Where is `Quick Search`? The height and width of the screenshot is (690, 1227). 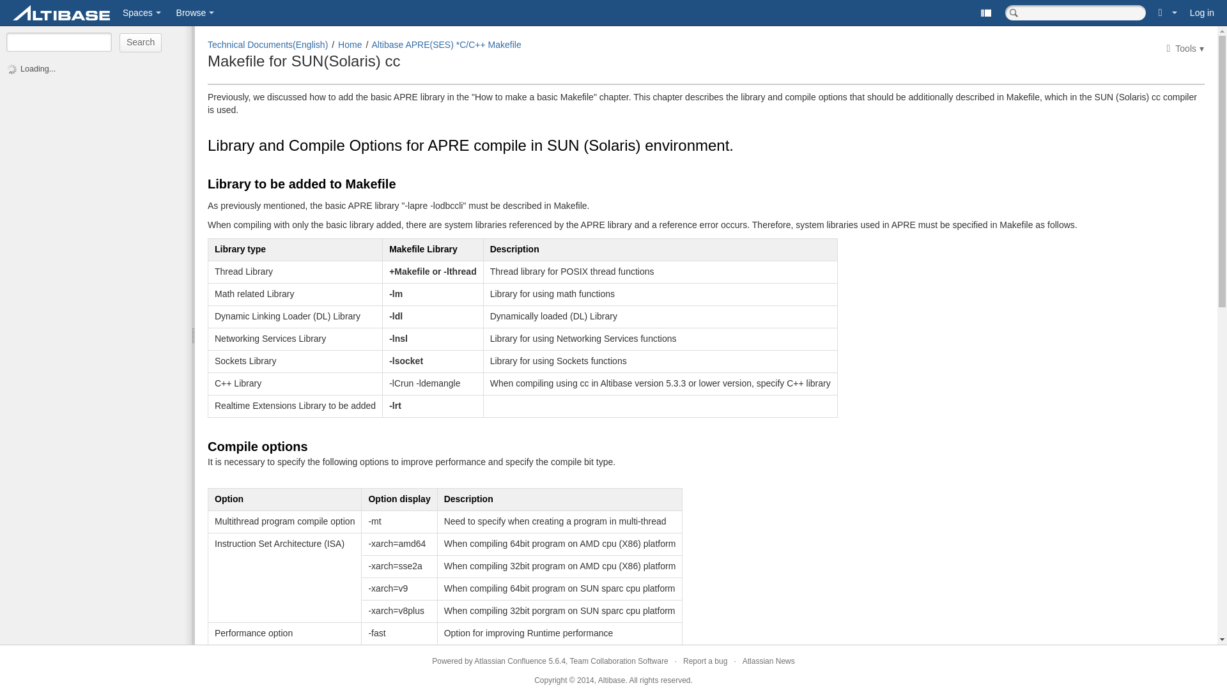 Quick Search is located at coordinates (1075, 13).